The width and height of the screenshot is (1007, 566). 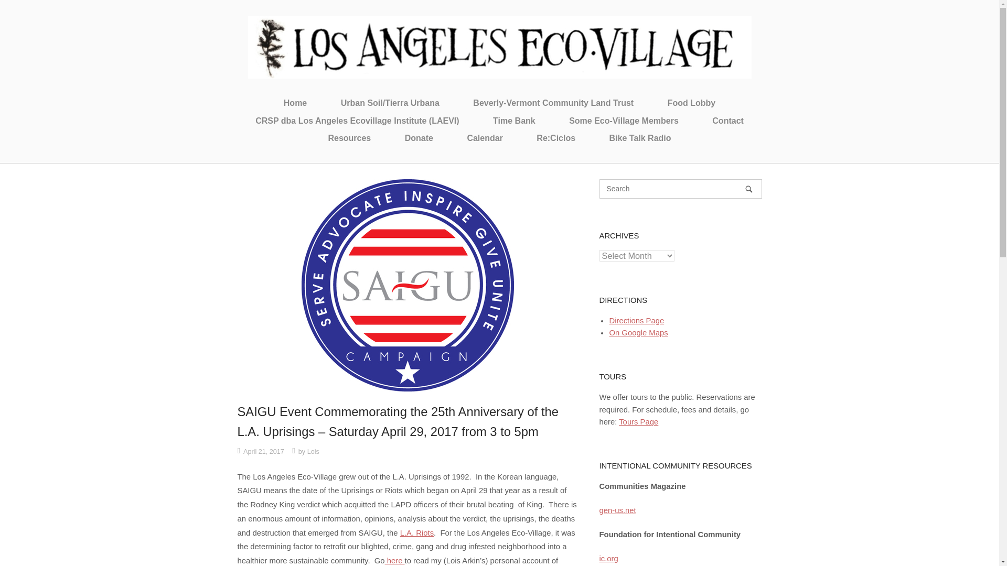 What do you see at coordinates (640, 138) in the screenshot?
I see `Bike Talk Radio` at bounding box center [640, 138].